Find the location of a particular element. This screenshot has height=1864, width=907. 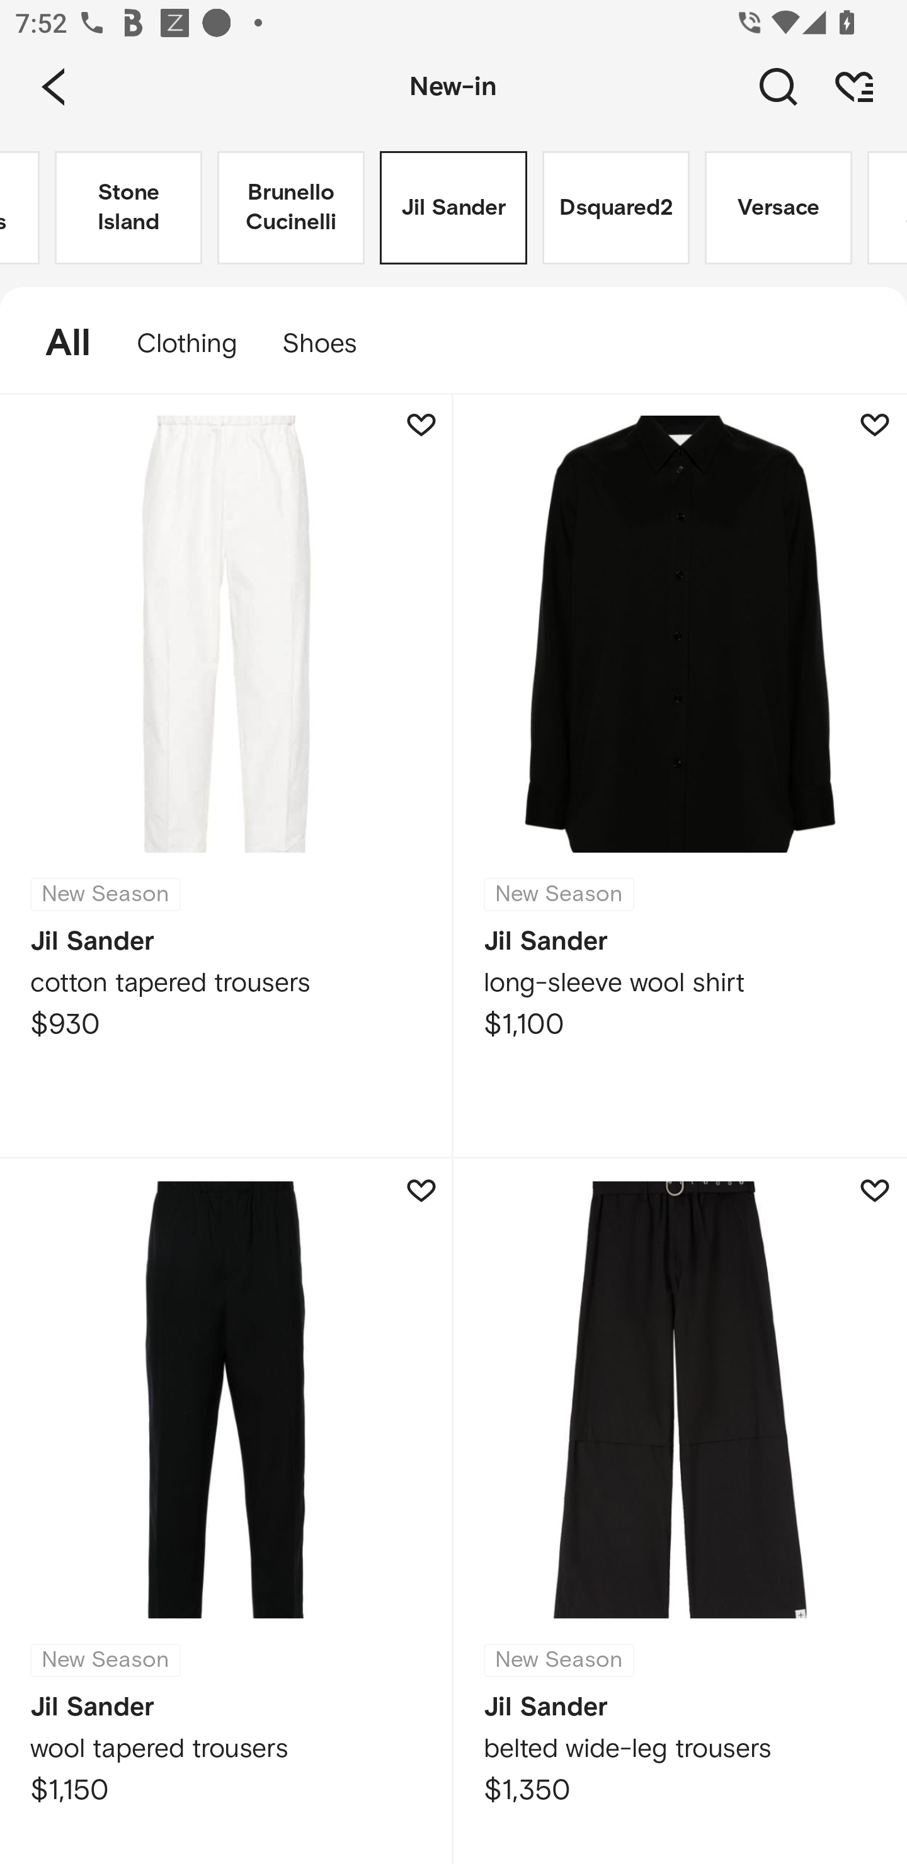

Clothing is located at coordinates (186, 344).